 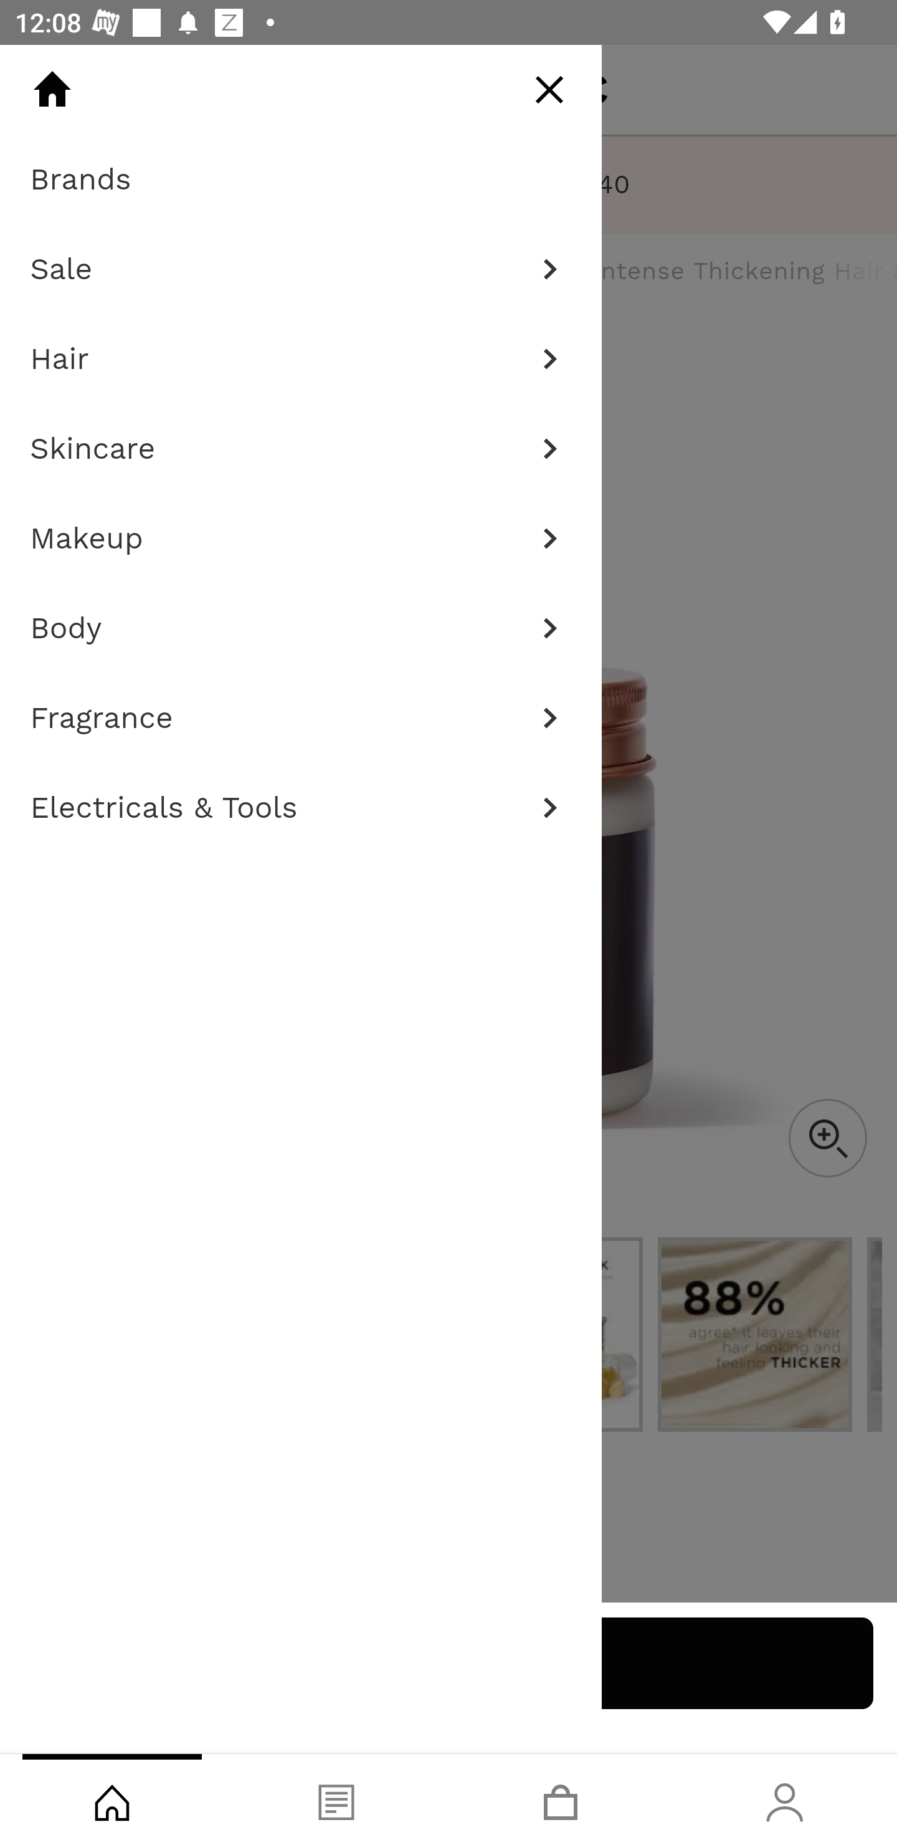 What do you see at coordinates (301, 359) in the screenshot?
I see `Hair` at bounding box center [301, 359].